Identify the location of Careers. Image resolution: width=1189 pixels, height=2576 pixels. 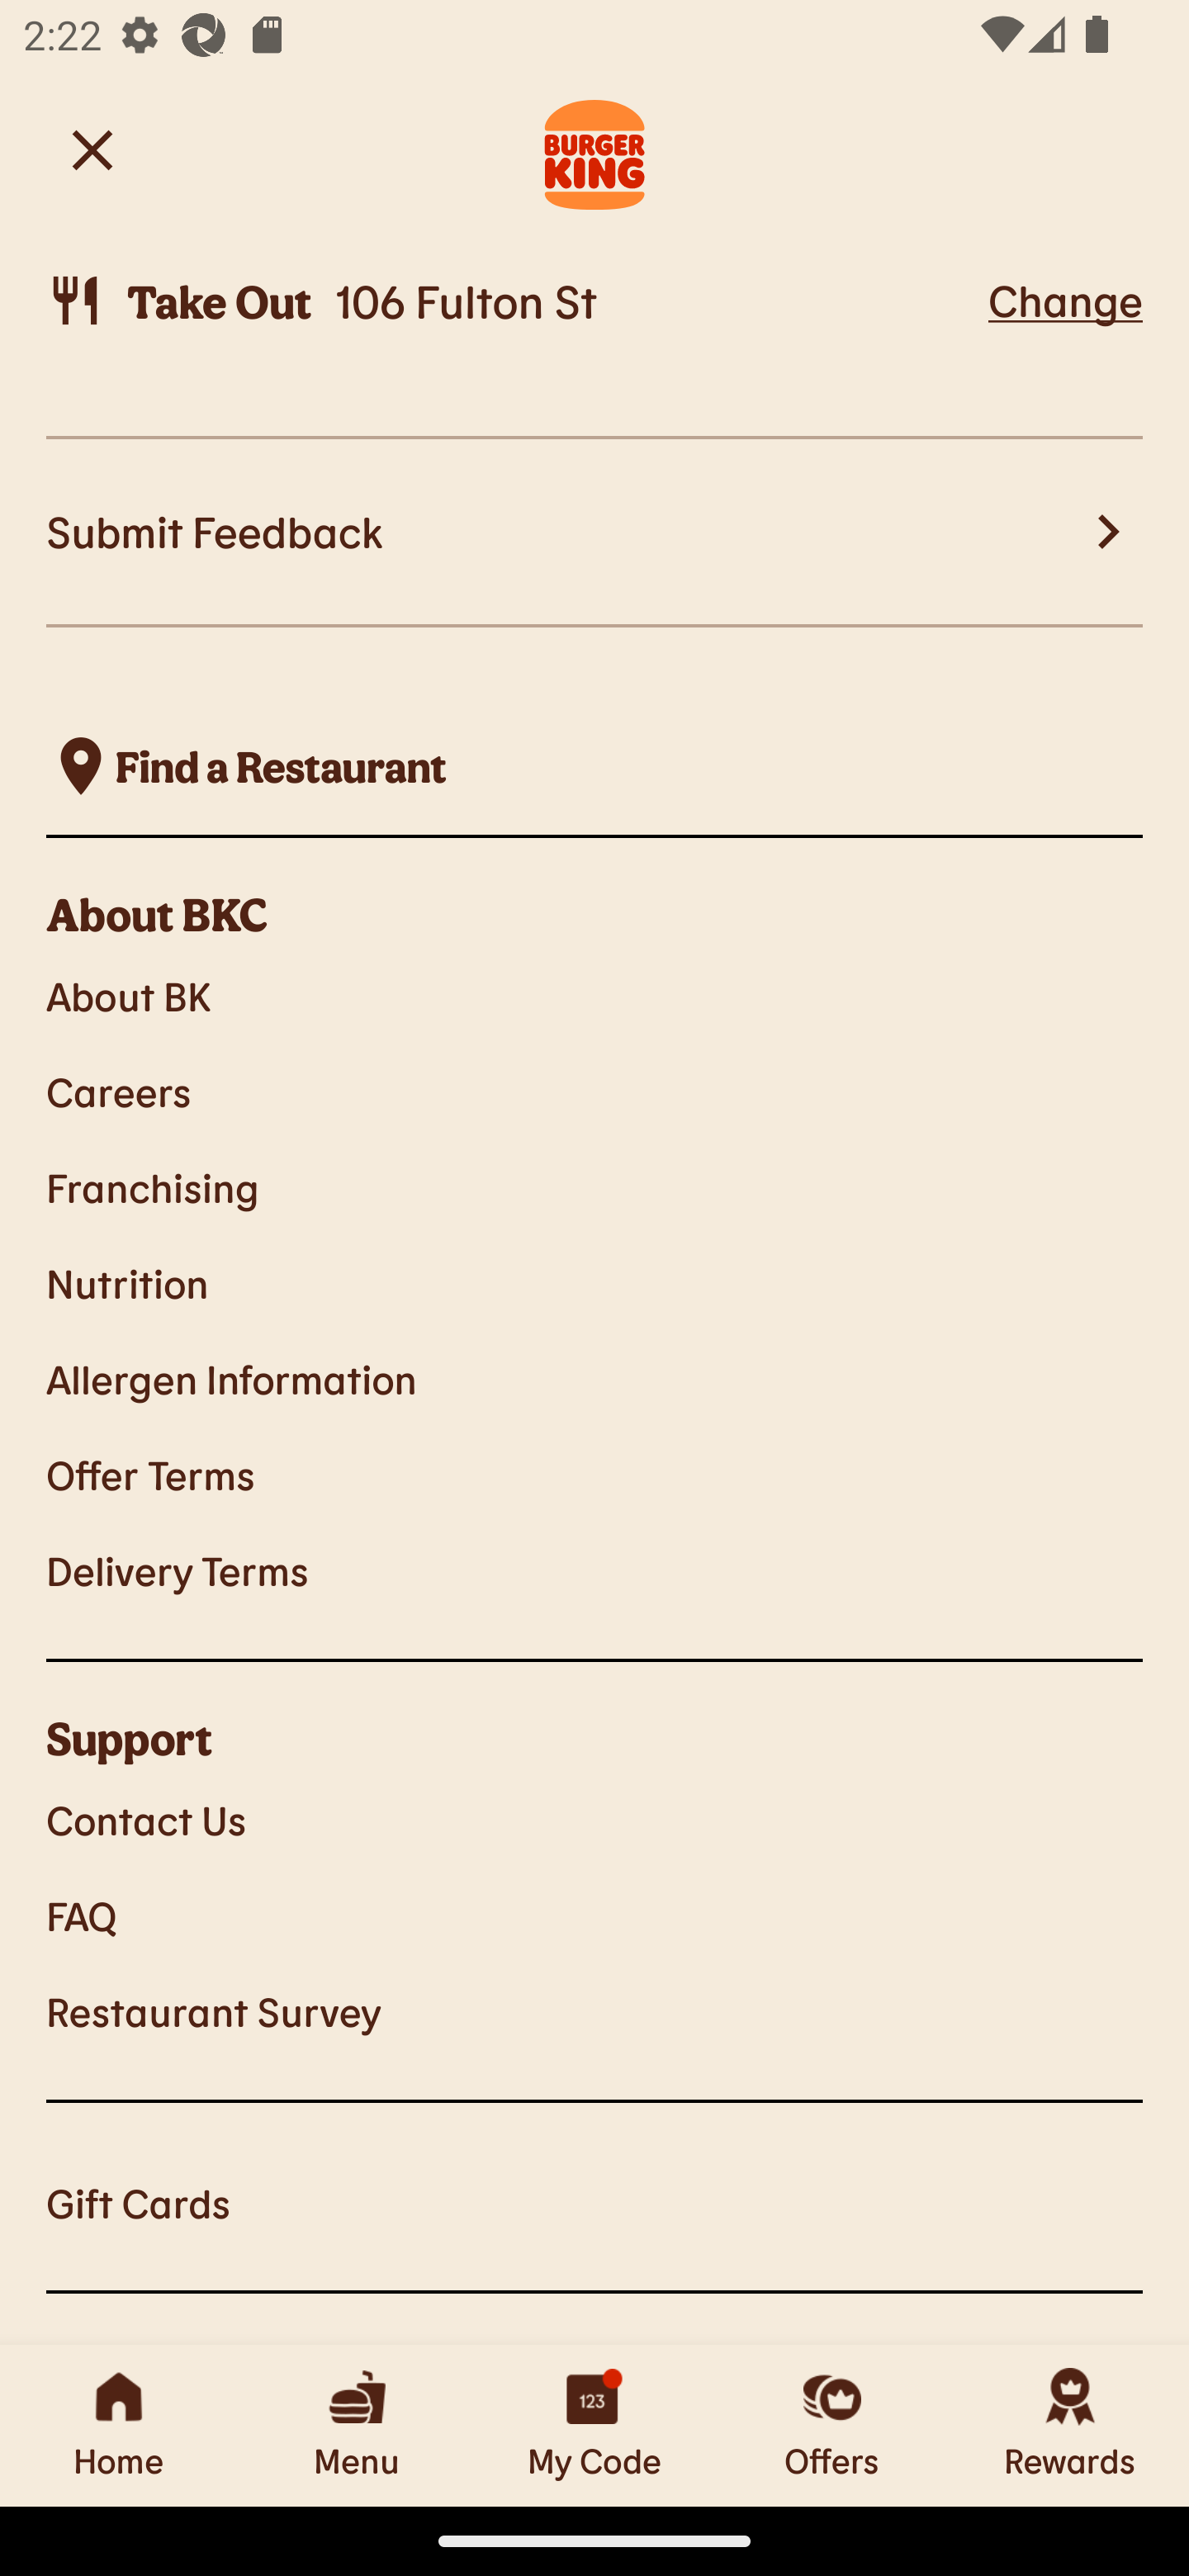
(594, 1091).